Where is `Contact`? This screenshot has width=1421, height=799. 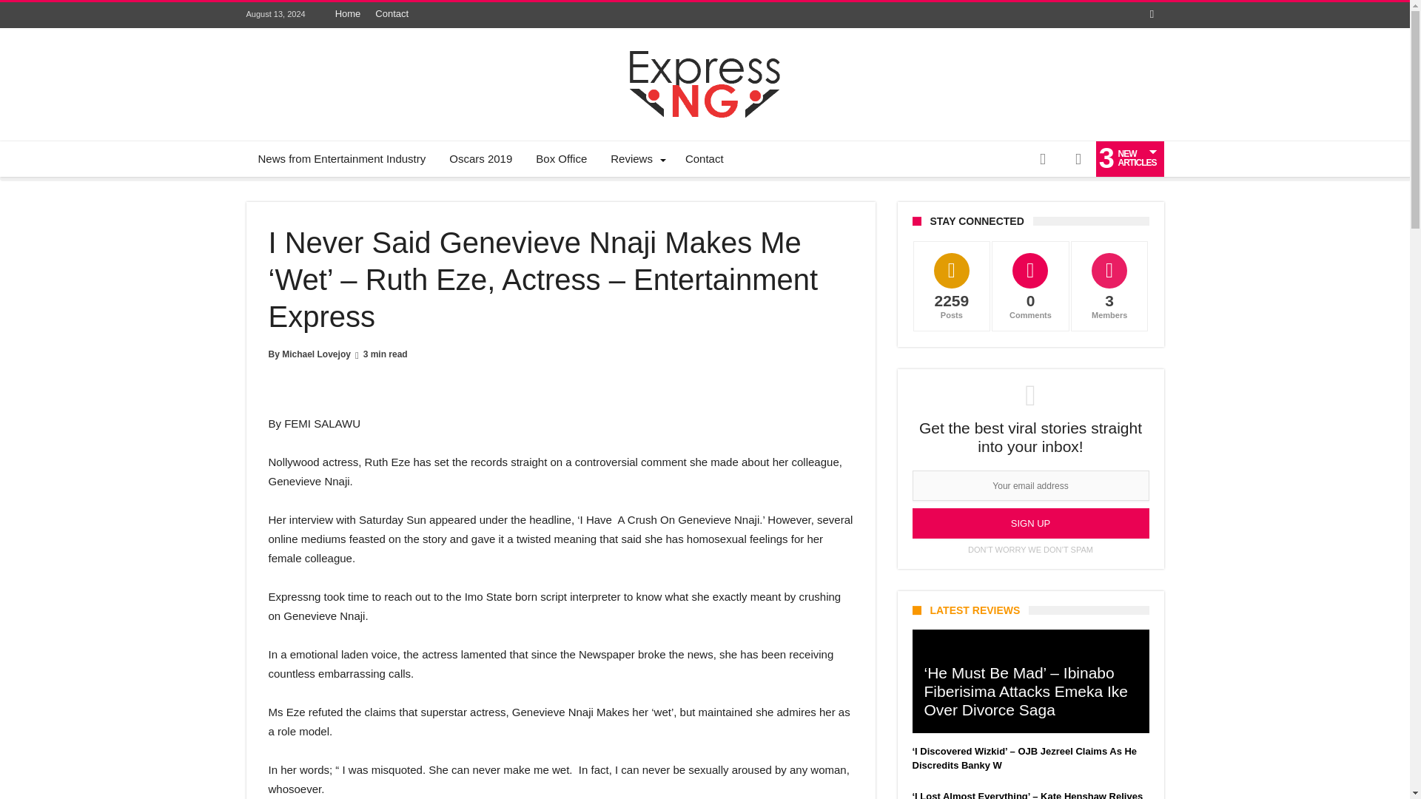 Contact is located at coordinates (392, 13).